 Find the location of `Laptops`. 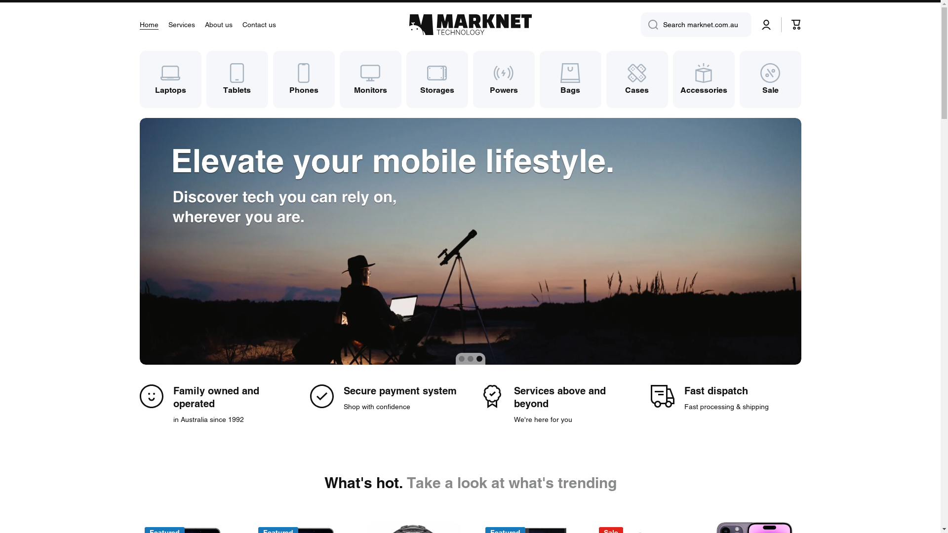

Laptops is located at coordinates (170, 79).